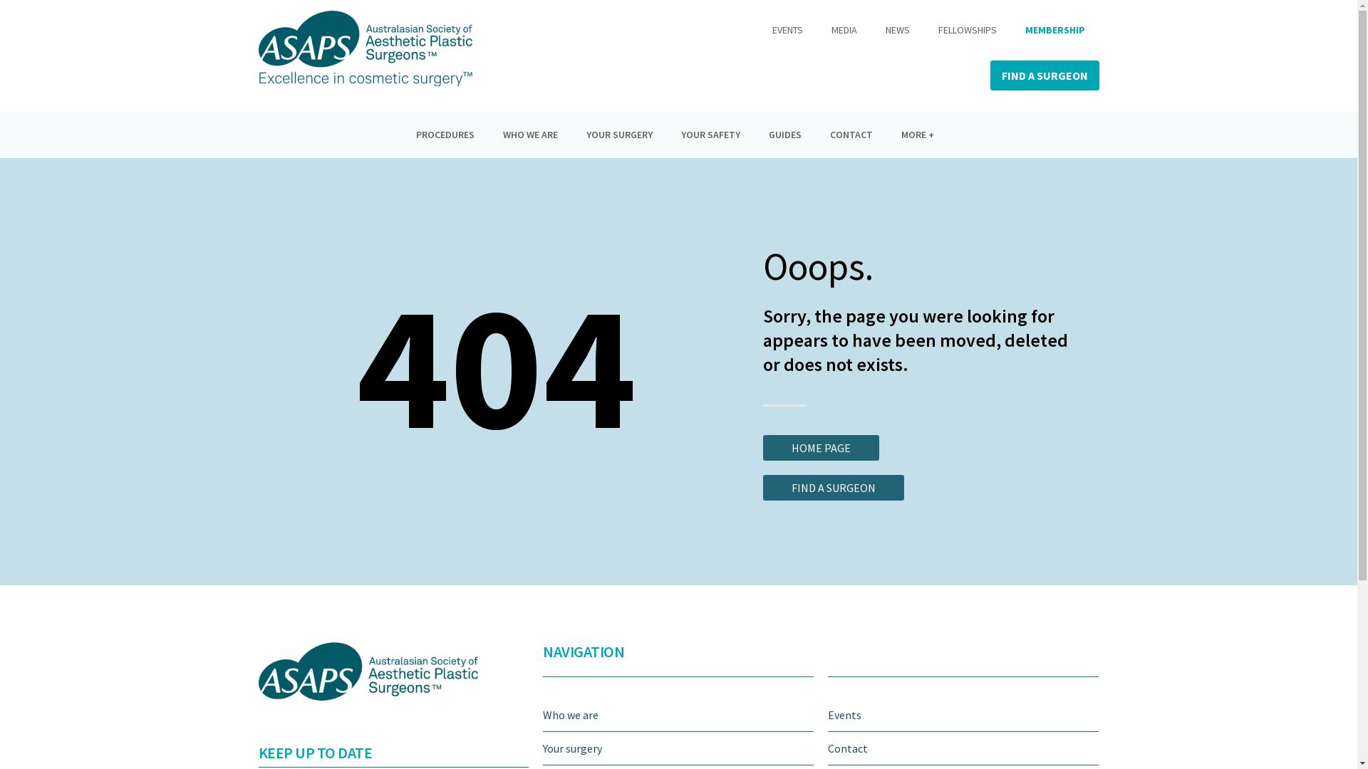  What do you see at coordinates (445, 135) in the screenshot?
I see `PROCEDURES` at bounding box center [445, 135].